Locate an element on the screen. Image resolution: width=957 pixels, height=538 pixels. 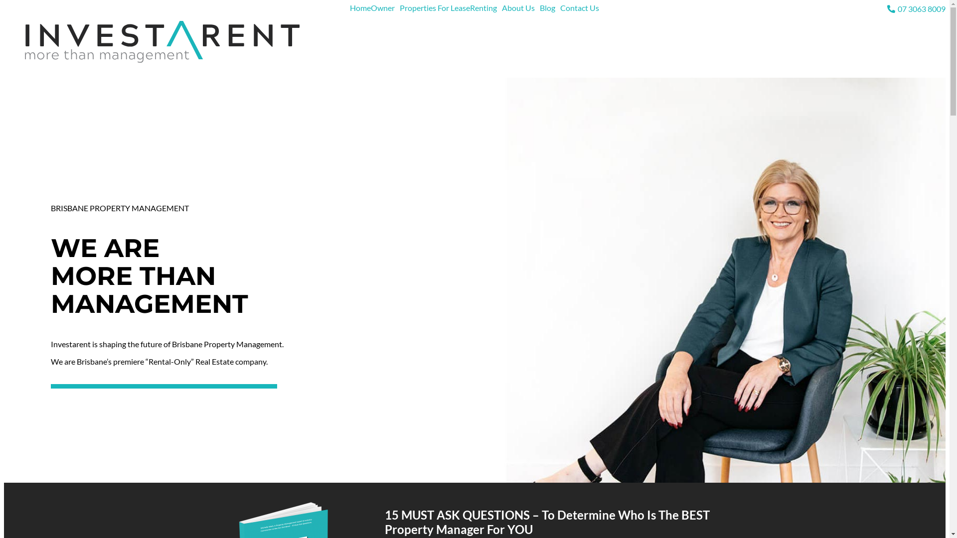
Renting is located at coordinates (486, 8).